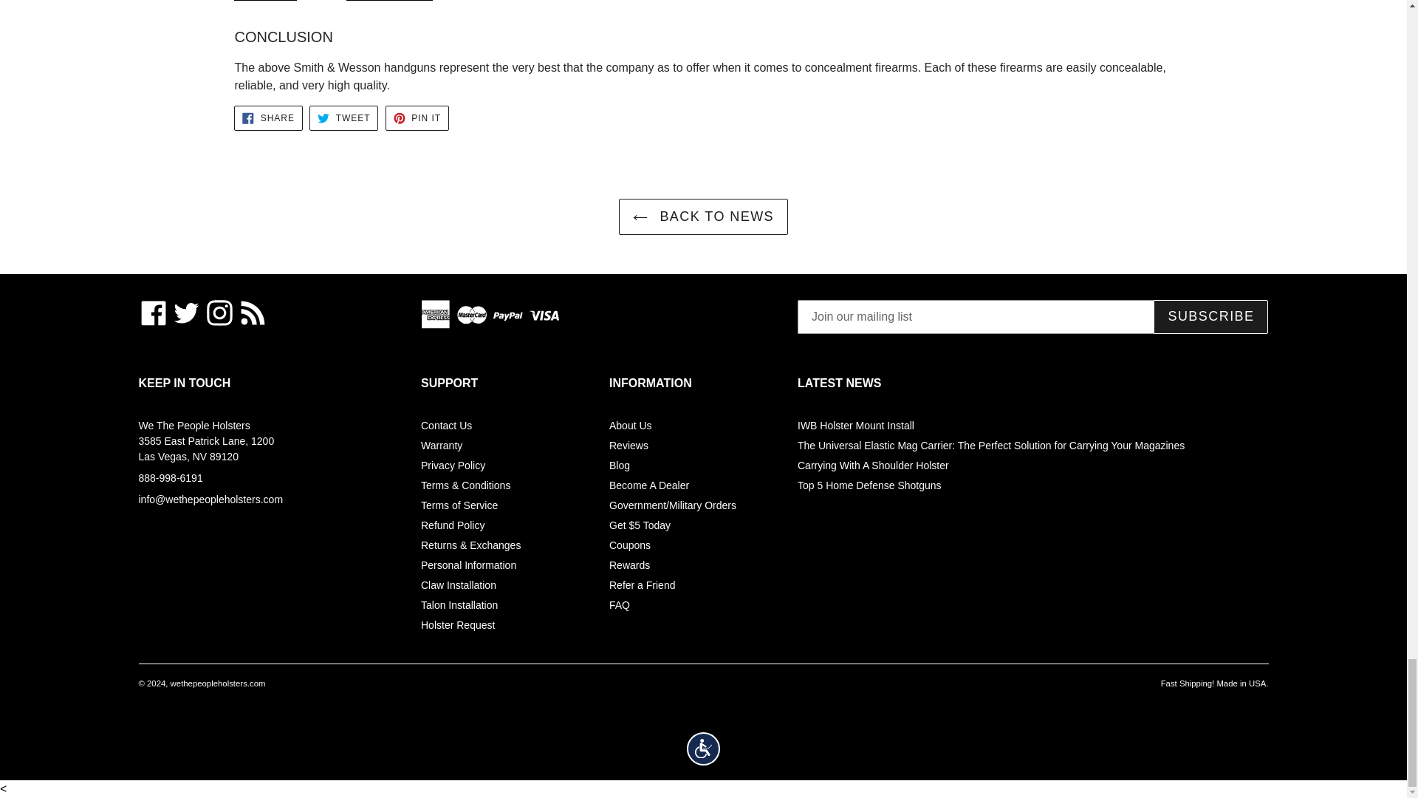 The height and width of the screenshot is (798, 1418). I want to click on wethepeopleholsters.com on Facebook, so click(154, 313).